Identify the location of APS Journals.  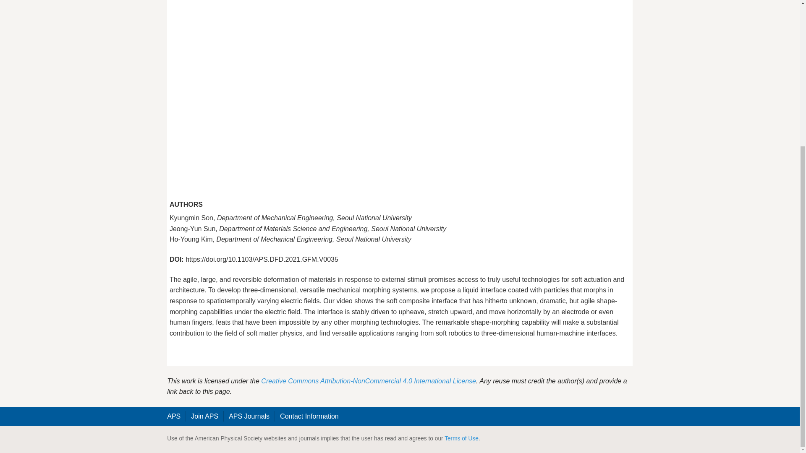
(249, 416).